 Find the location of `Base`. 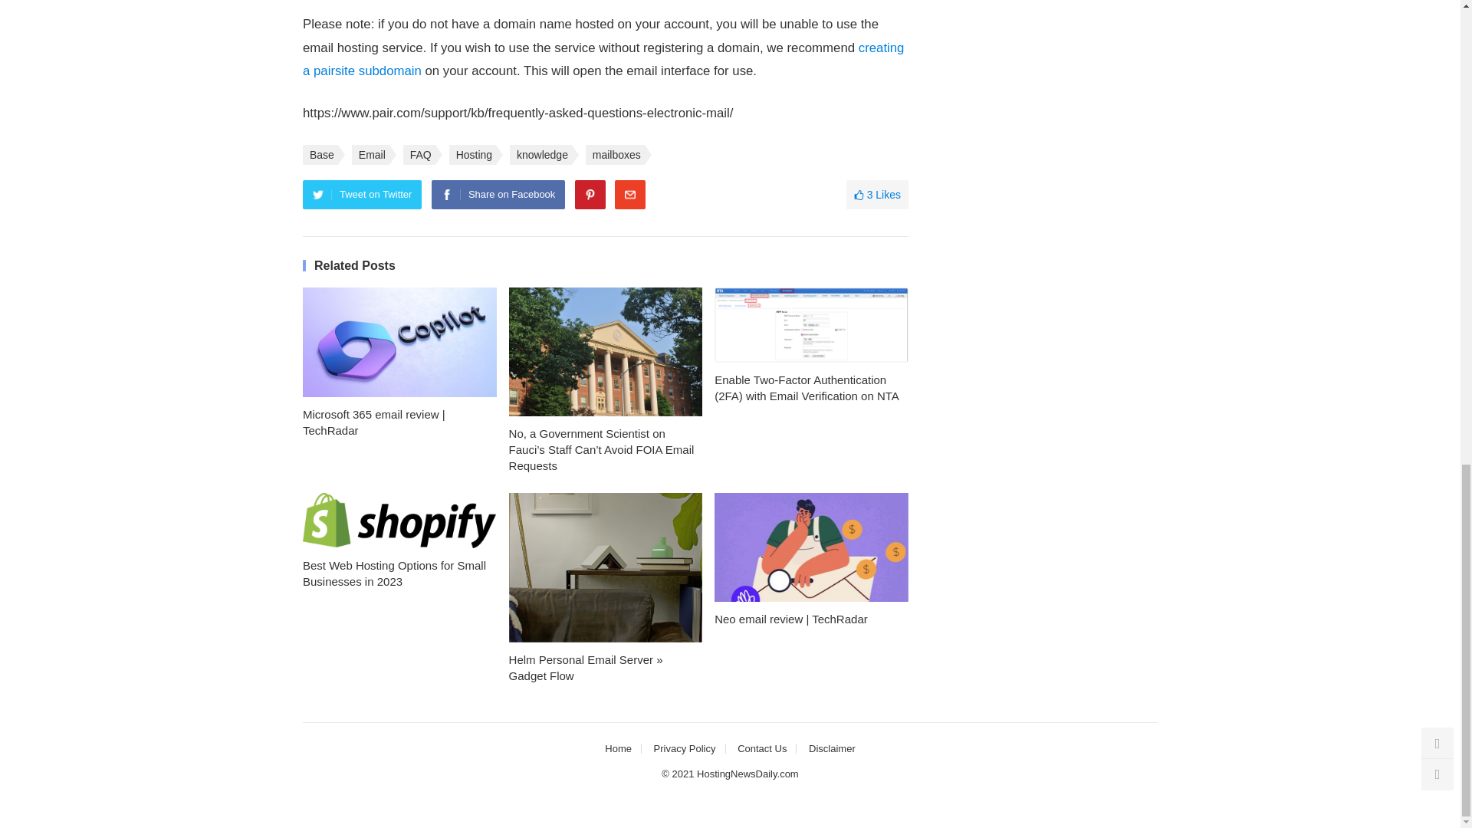

Base is located at coordinates (320, 155).